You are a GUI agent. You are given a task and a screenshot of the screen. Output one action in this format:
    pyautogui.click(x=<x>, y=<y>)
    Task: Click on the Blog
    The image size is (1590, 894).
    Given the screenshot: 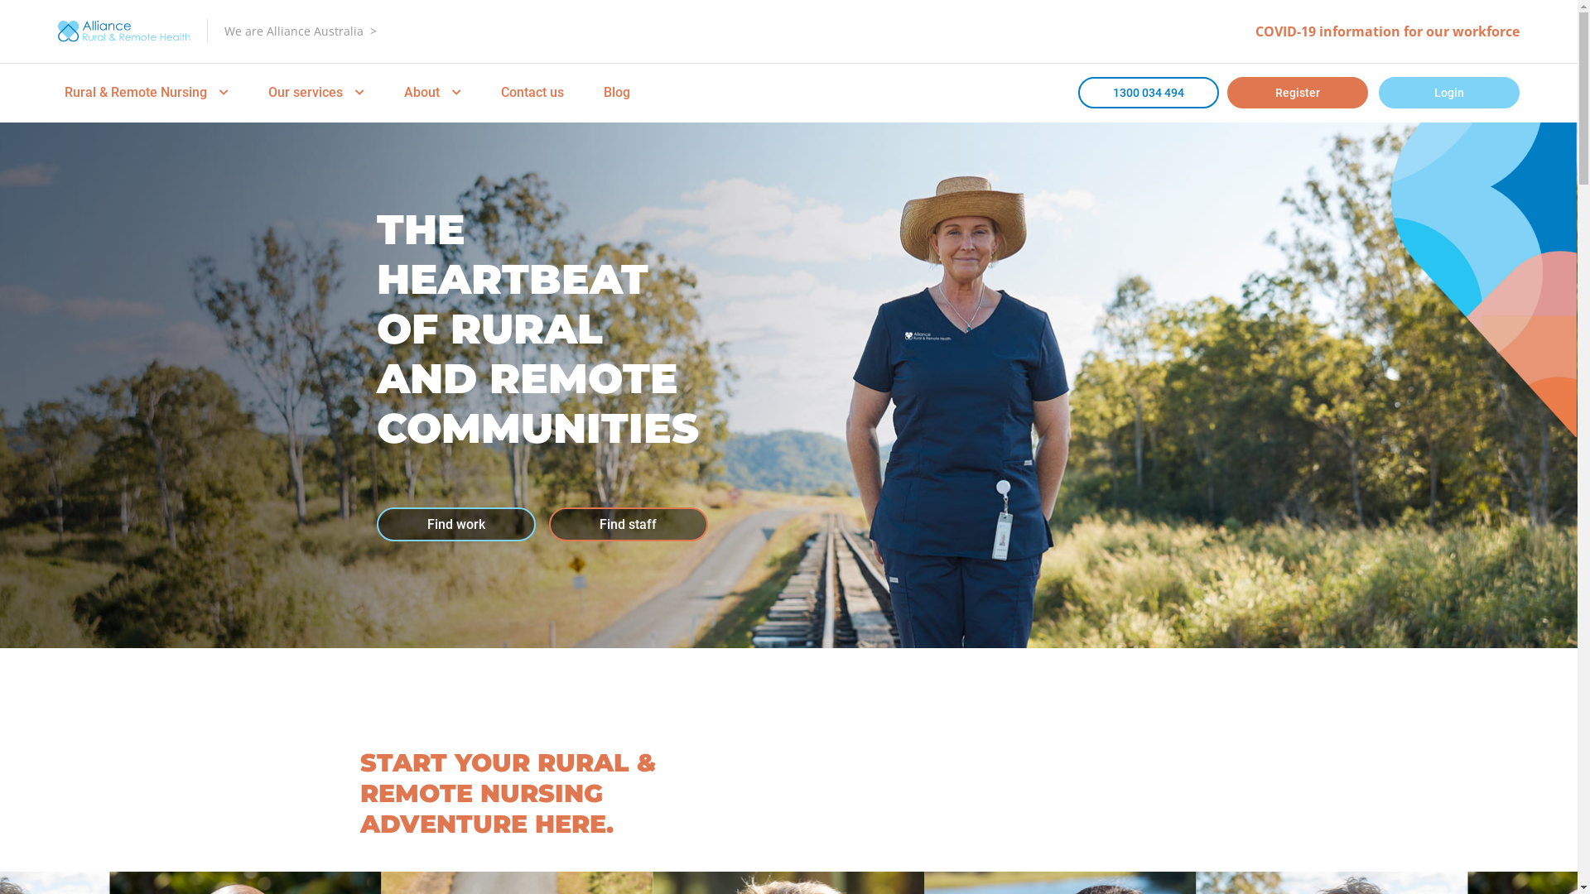 What is the action you would take?
    pyautogui.click(x=617, y=93)
    